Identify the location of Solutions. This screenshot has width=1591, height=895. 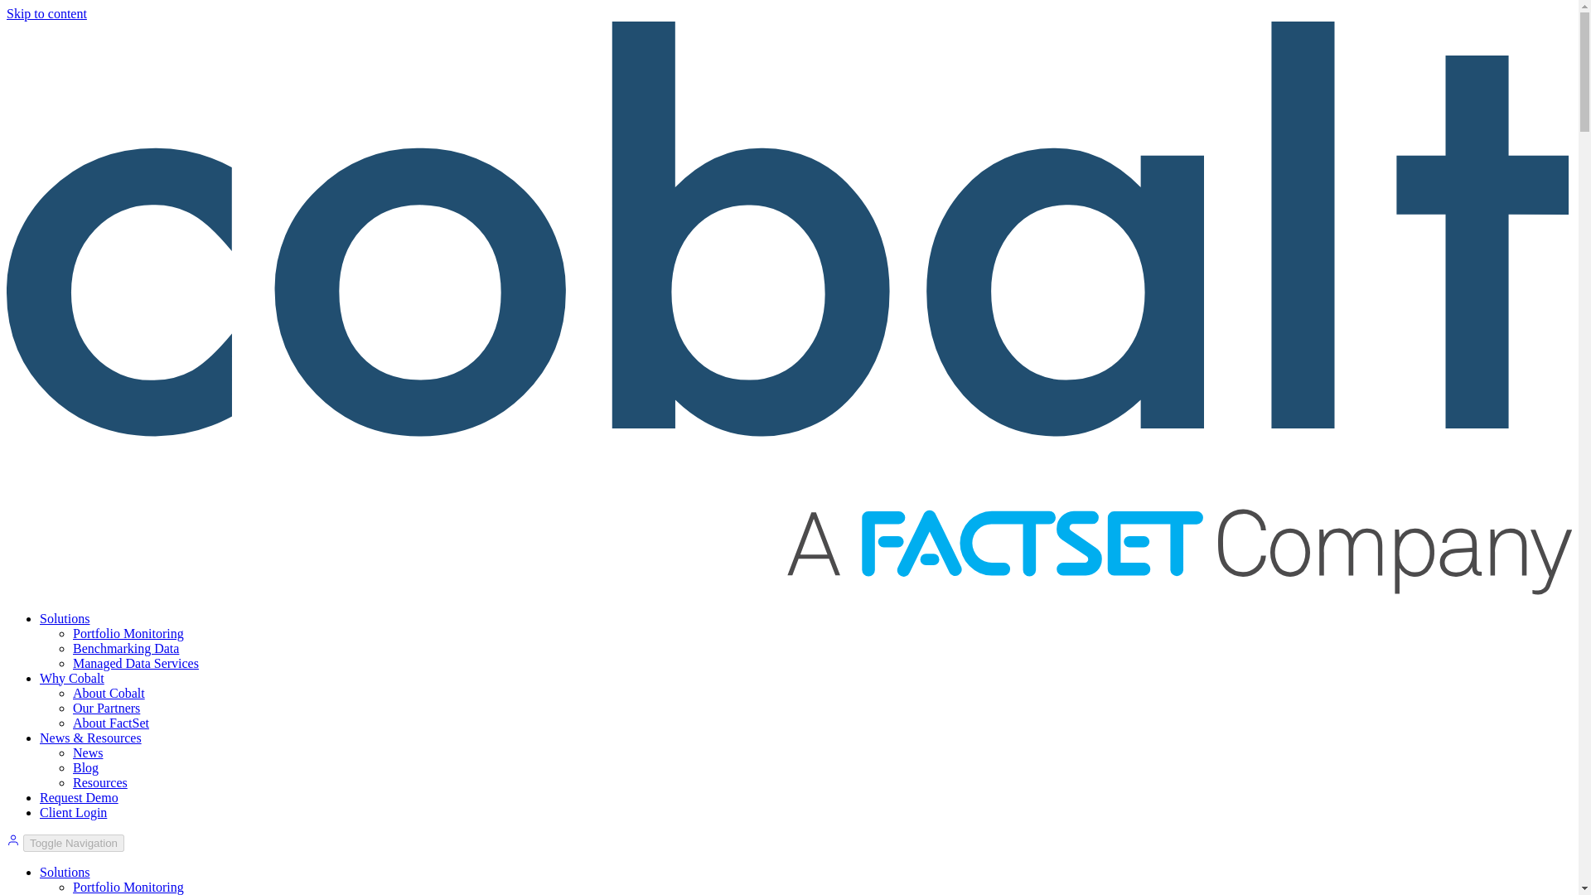
(65, 618).